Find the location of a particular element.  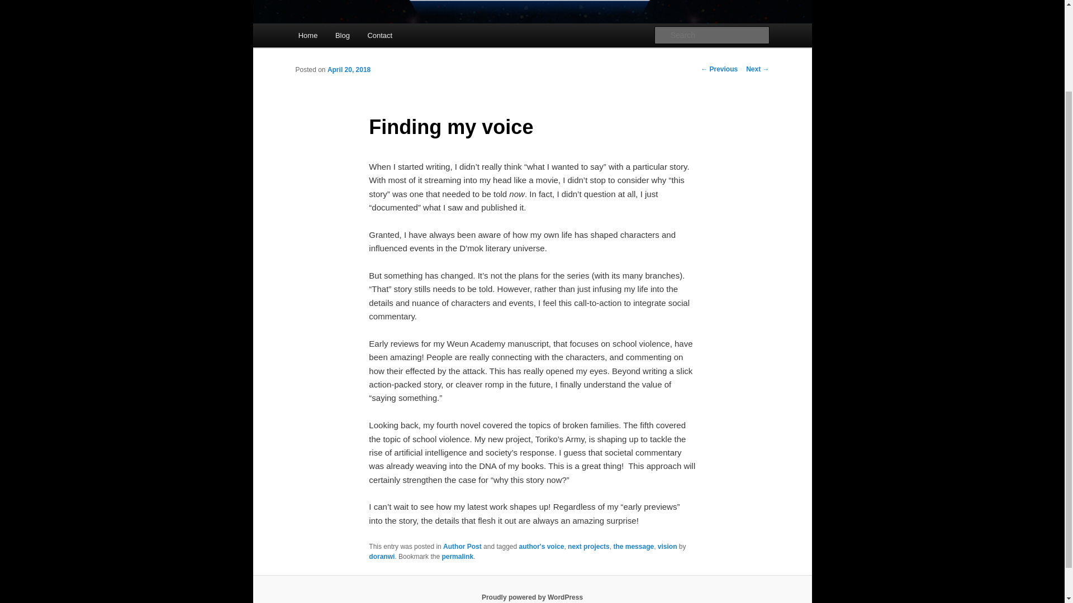

Contact is located at coordinates (380, 36).